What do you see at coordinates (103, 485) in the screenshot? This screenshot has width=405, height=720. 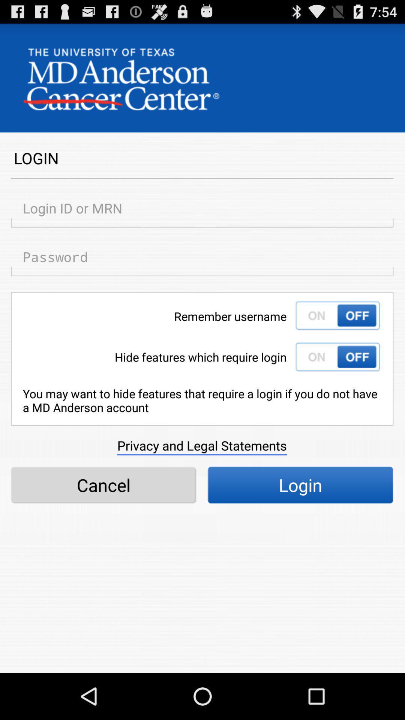 I see `tap icon next to the login icon` at bounding box center [103, 485].